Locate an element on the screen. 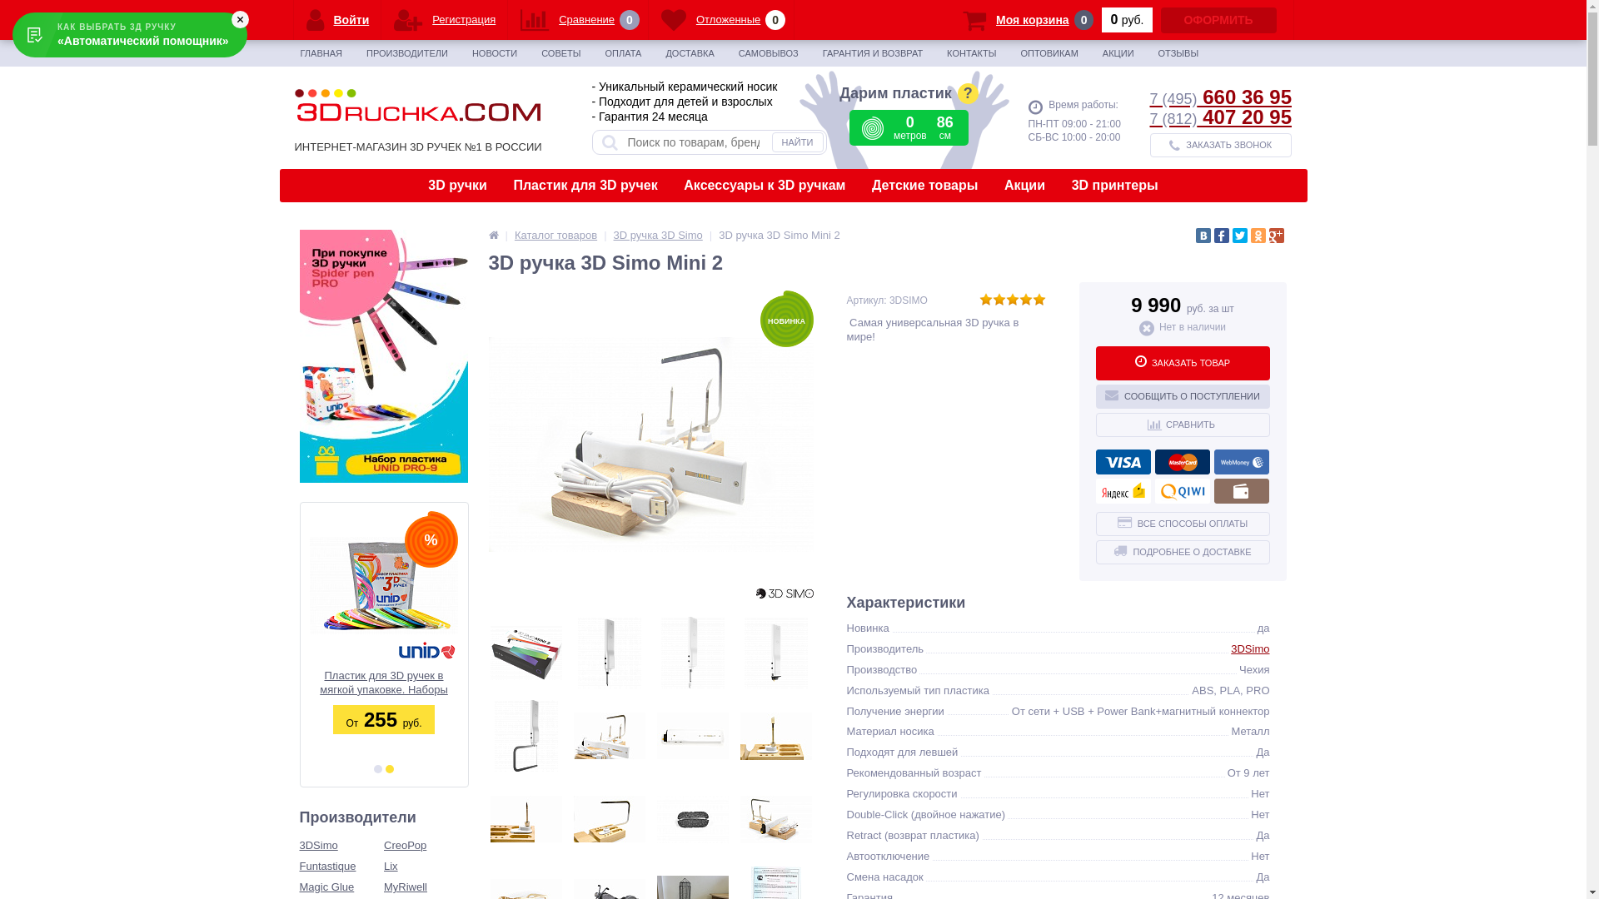 The width and height of the screenshot is (1599, 899). Google Plus is located at coordinates (1277, 236).